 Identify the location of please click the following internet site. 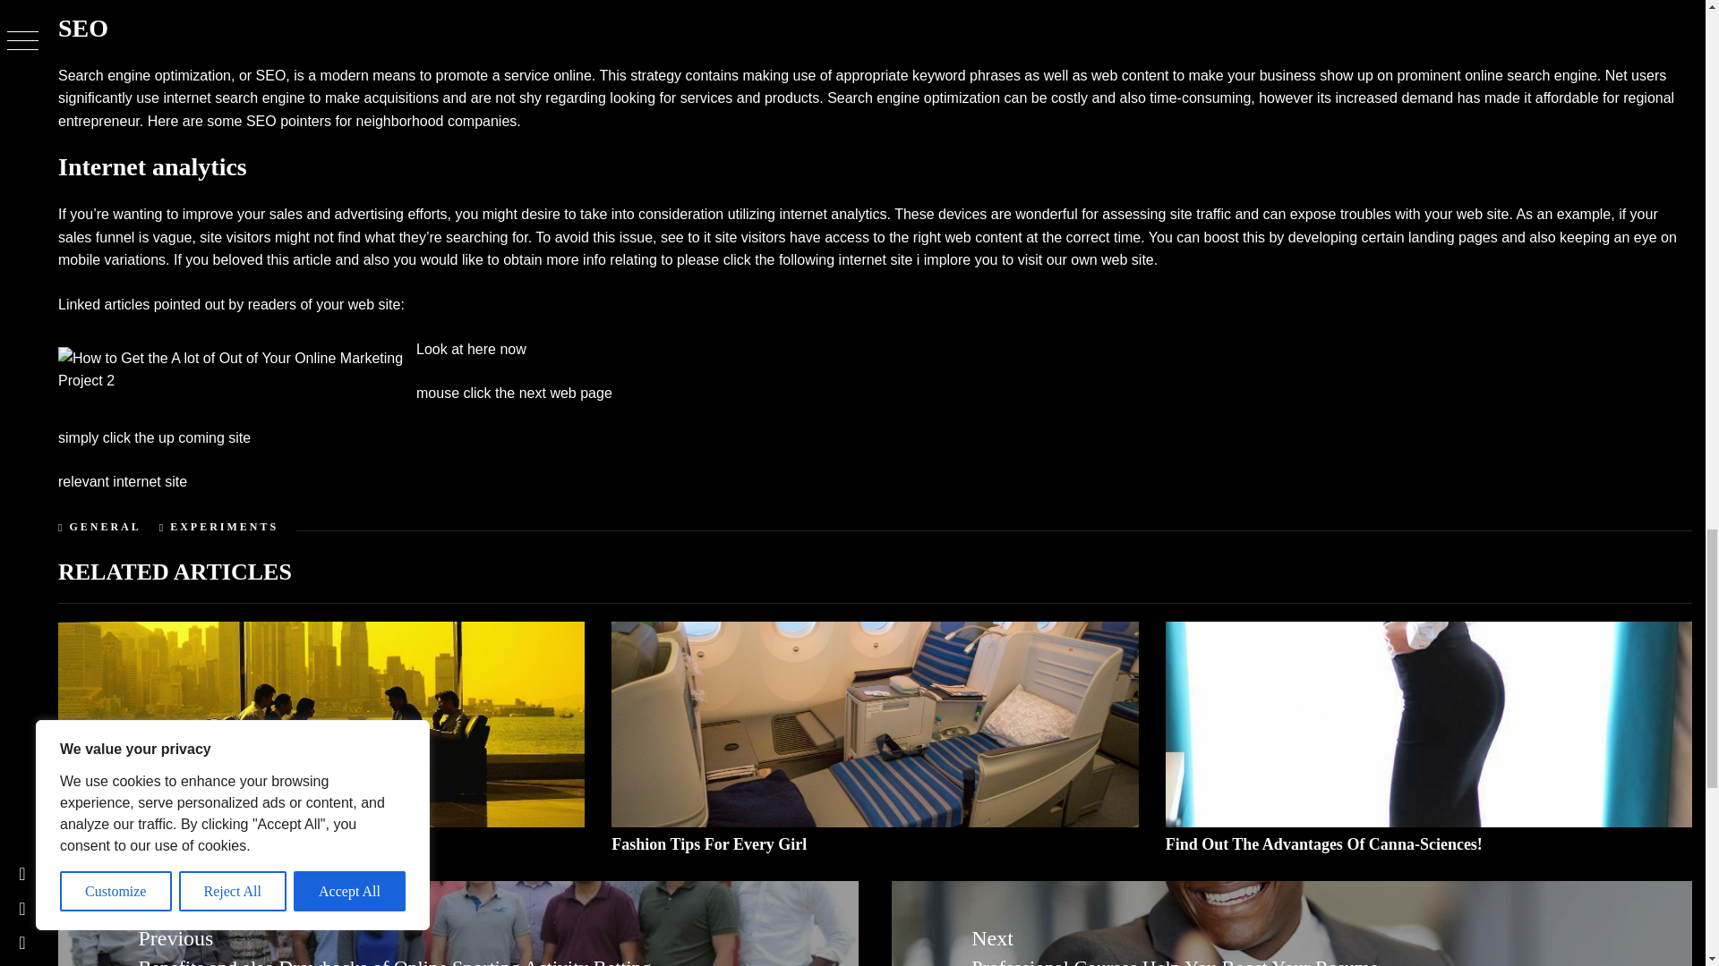
(795, 259).